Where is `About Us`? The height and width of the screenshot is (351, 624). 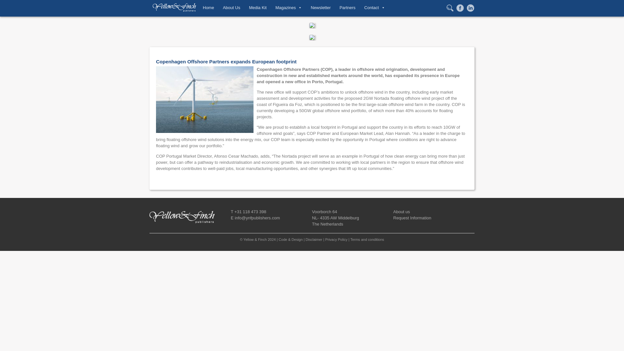 About Us is located at coordinates (231, 7).